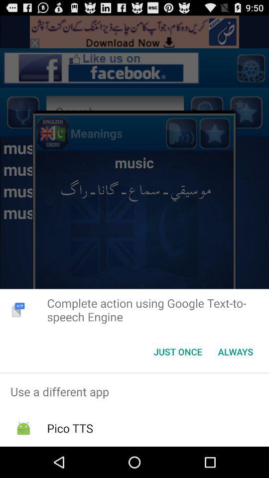 Image resolution: width=269 pixels, height=478 pixels. Describe the element at coordinates (134, 391) in the screenshot. I see `turn on the use a different` at that location.